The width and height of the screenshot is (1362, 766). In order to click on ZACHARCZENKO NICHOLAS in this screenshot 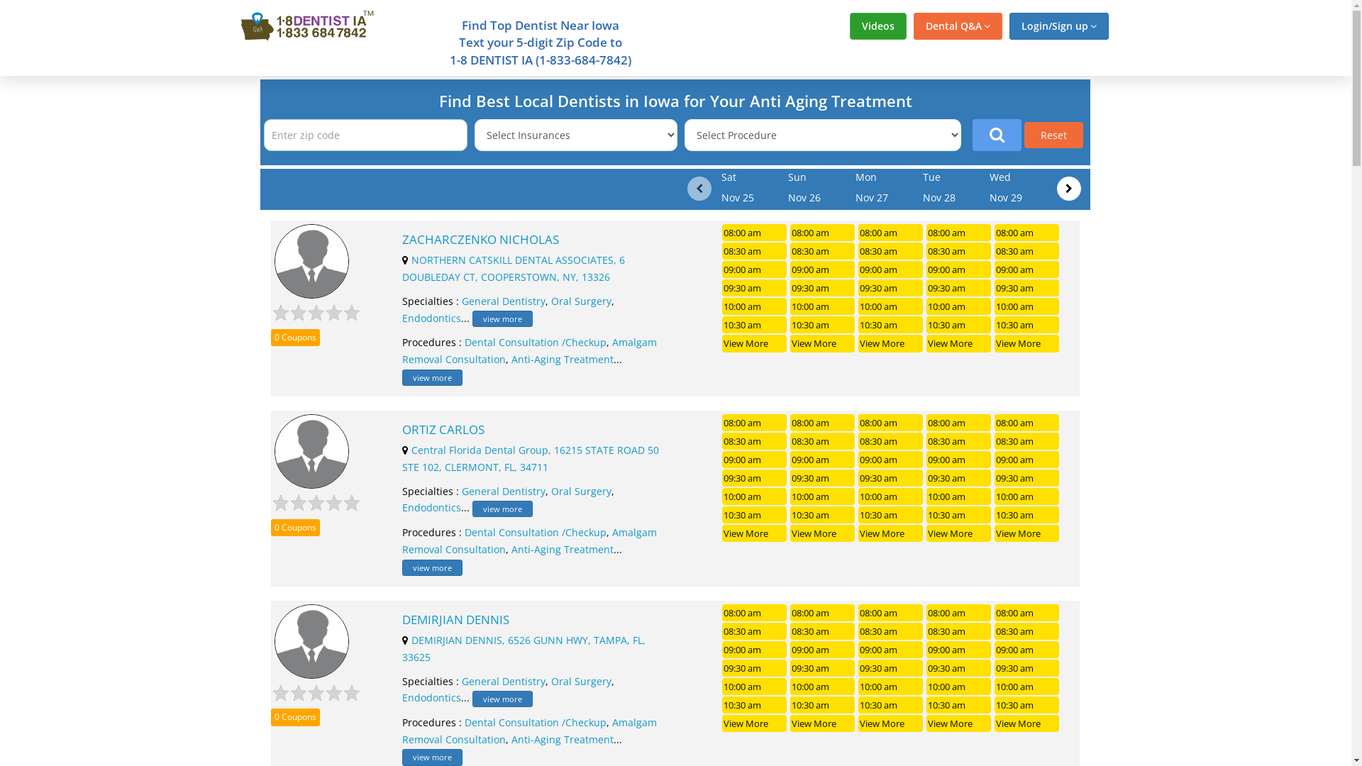, I will do `click(532, 240)`.